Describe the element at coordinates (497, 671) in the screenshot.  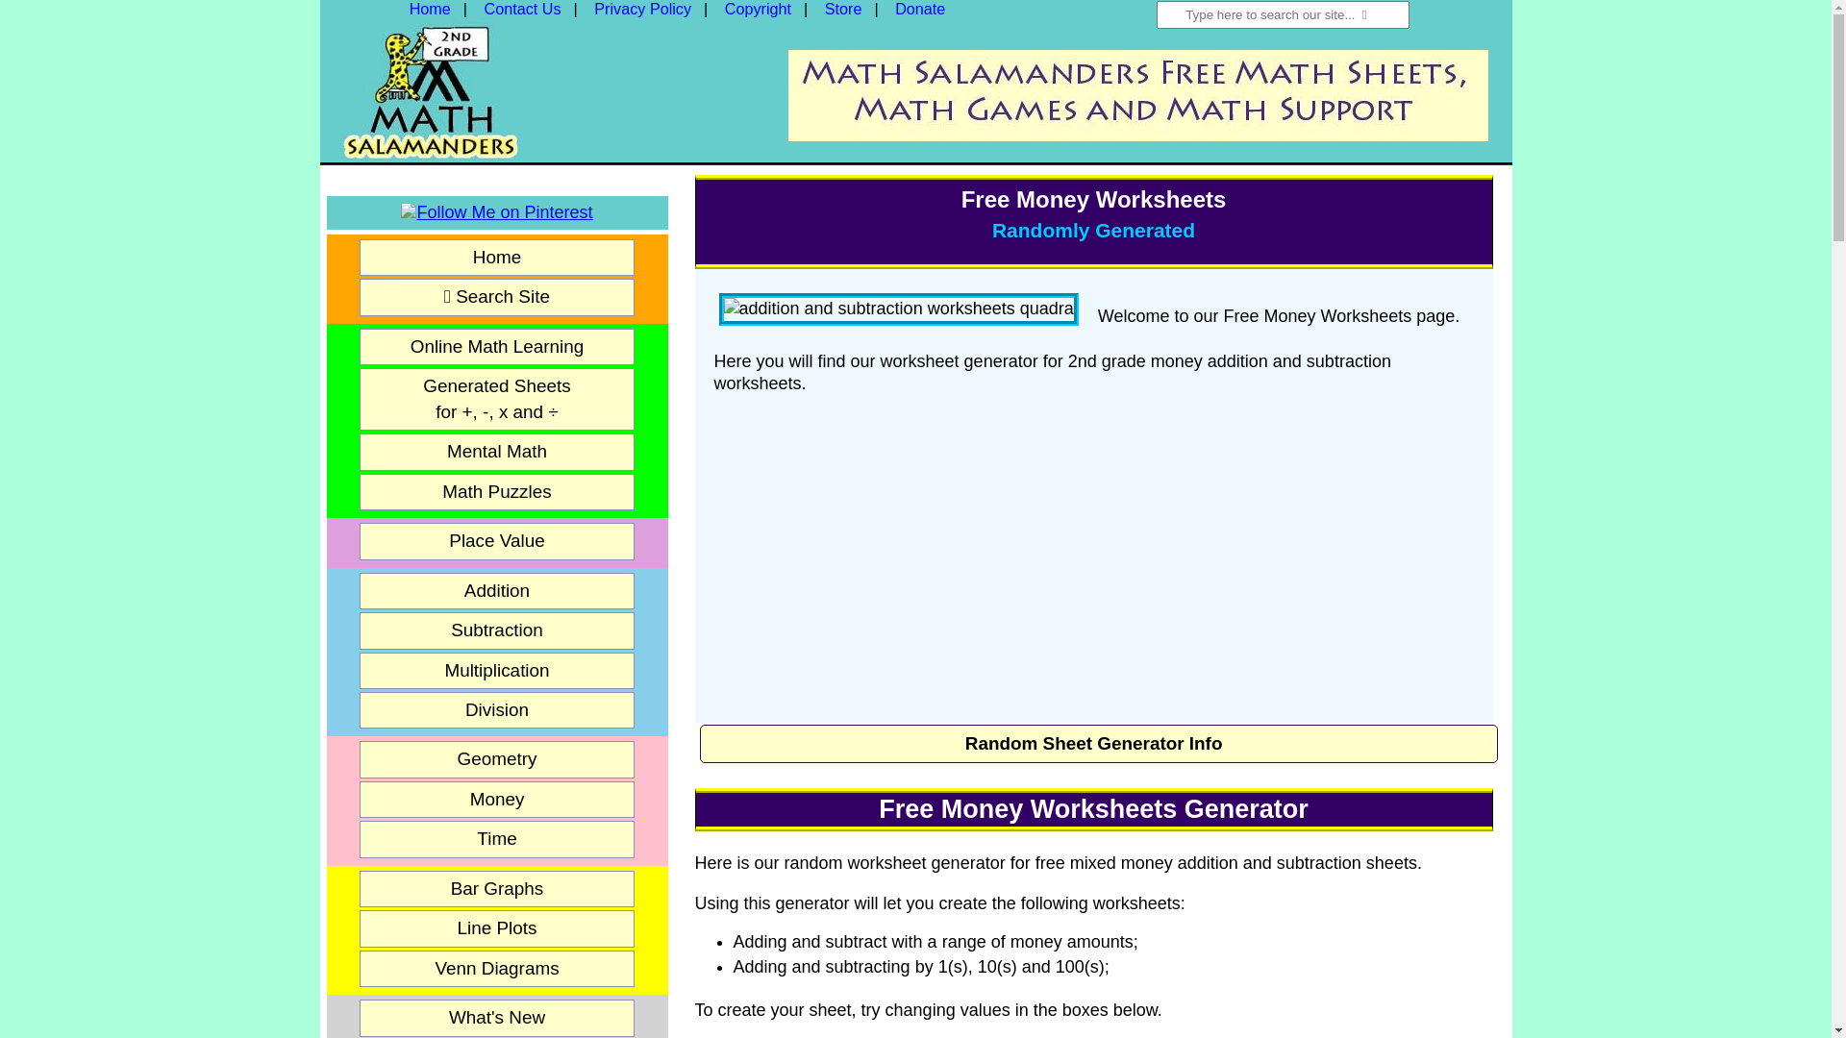
I see `Multiplication` at that location.